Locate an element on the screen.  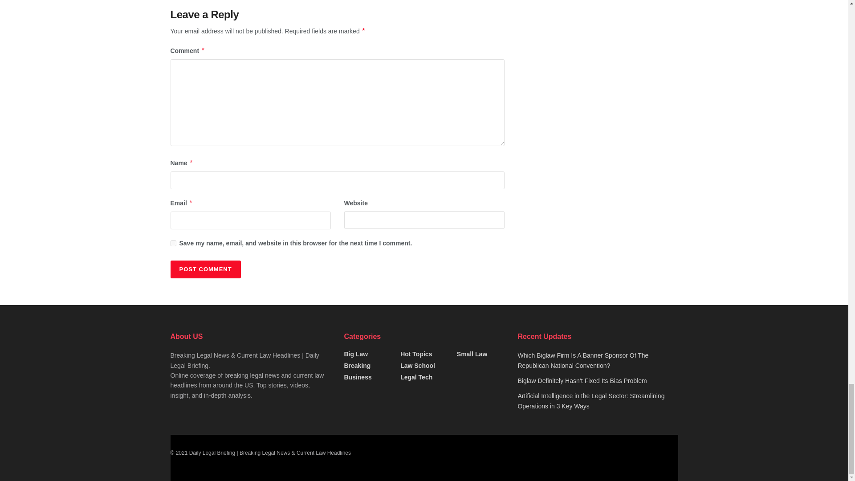
yes is located at coordinates (173, 243).